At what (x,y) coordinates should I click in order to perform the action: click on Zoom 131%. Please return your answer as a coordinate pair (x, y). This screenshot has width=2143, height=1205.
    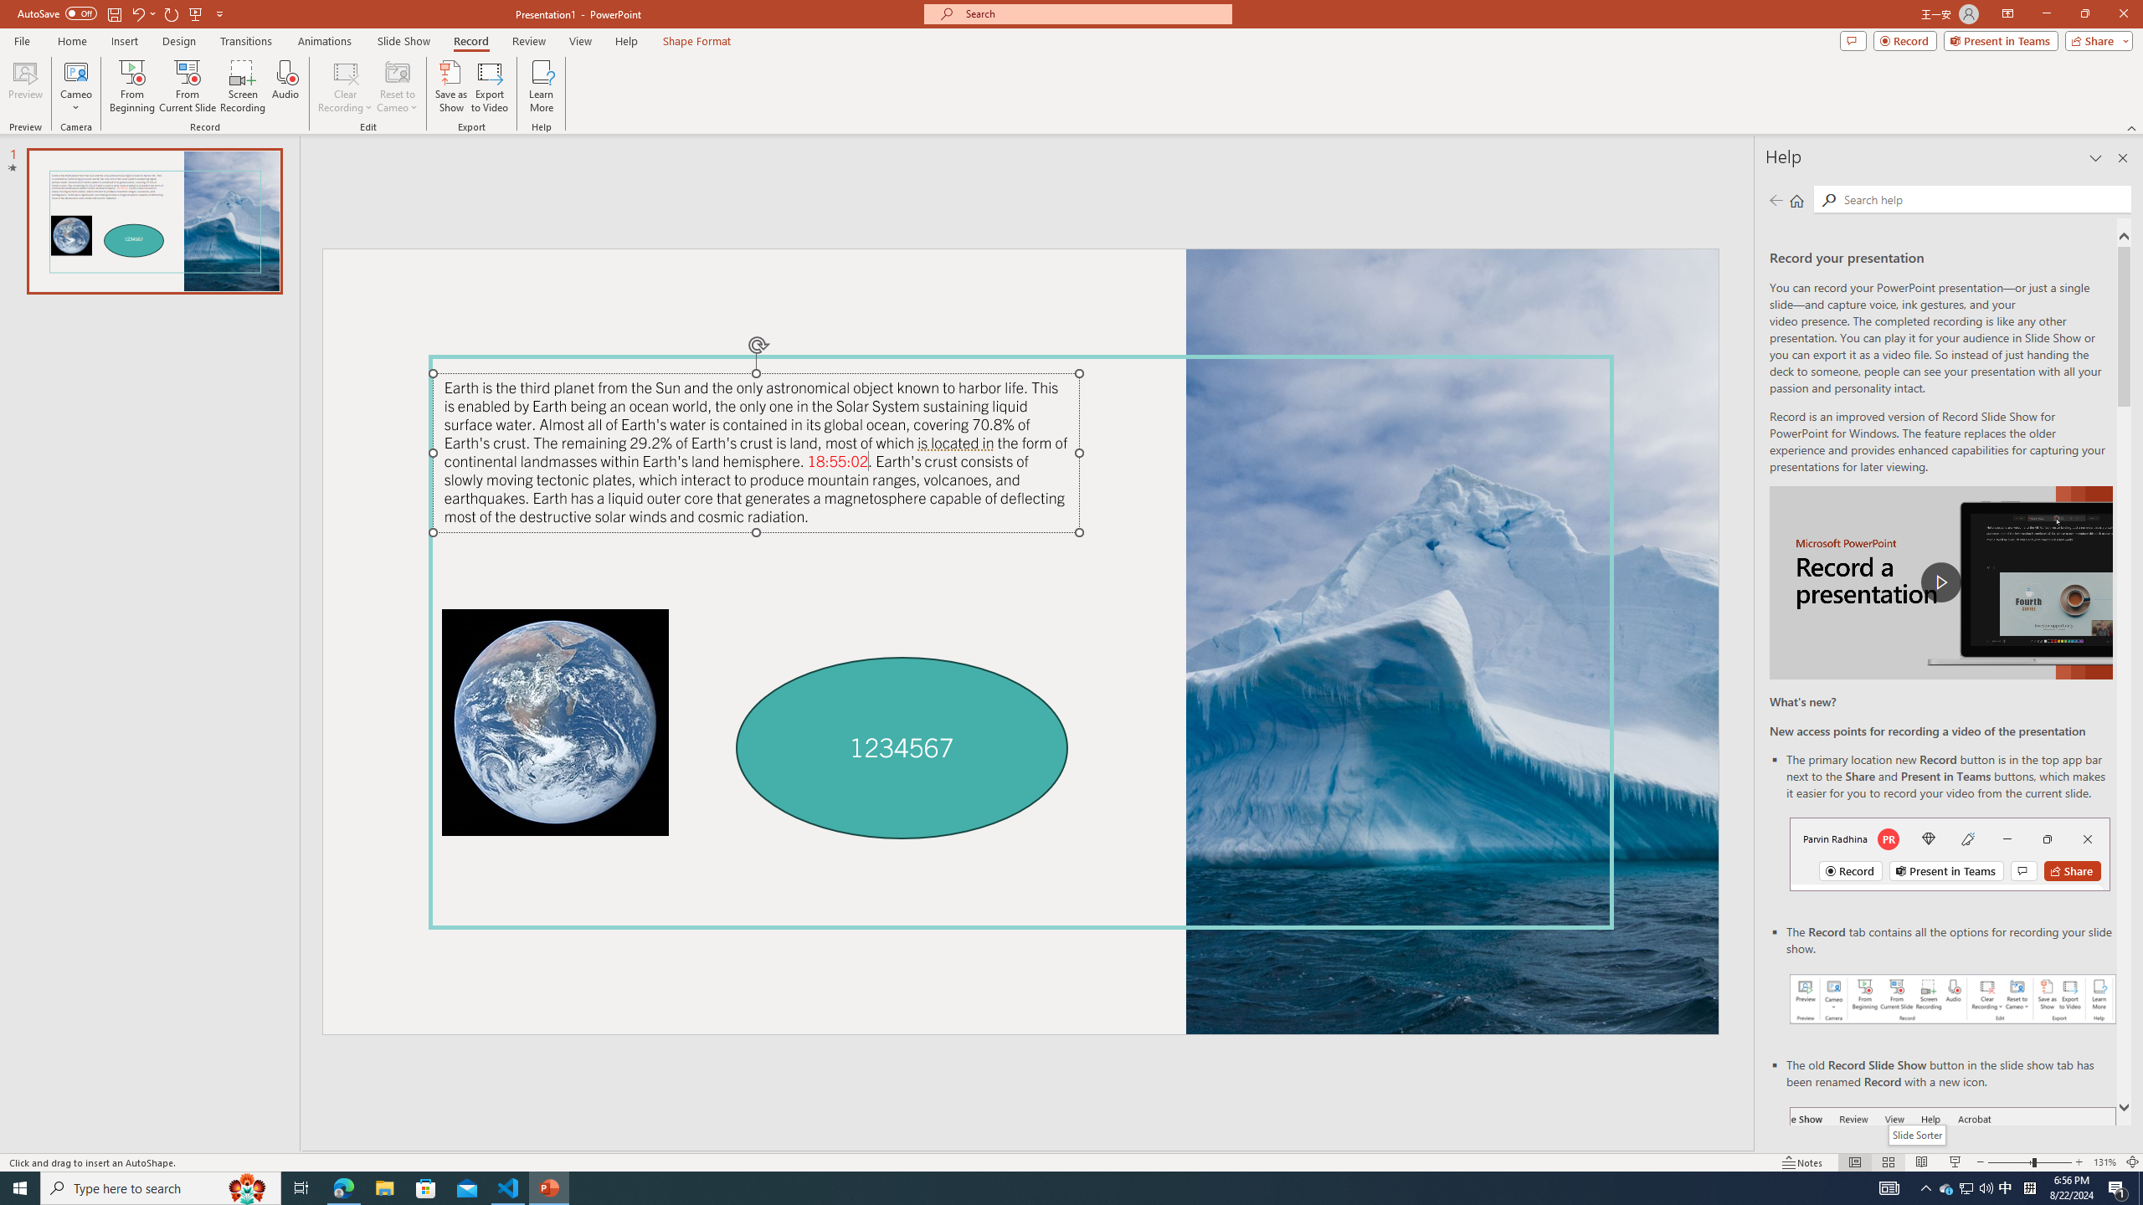
    Looking at the image, I should click on (2104, 1162).